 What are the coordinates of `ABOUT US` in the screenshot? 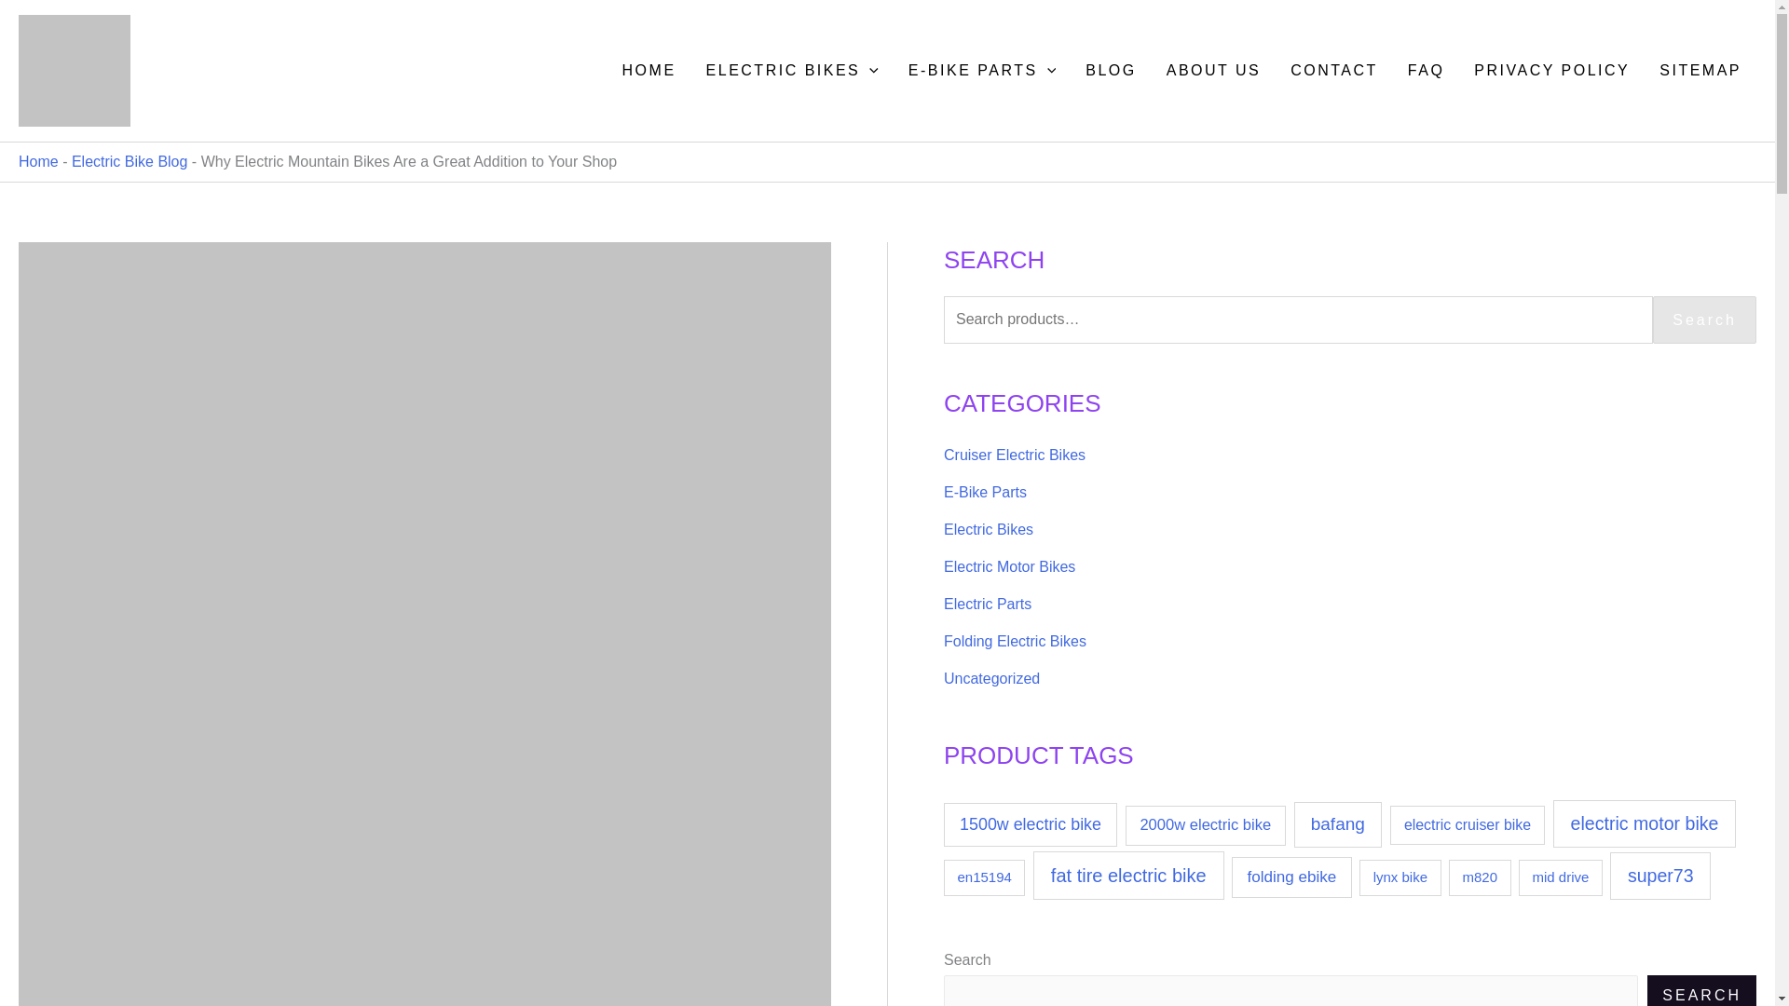 It's located at (1214, 71).